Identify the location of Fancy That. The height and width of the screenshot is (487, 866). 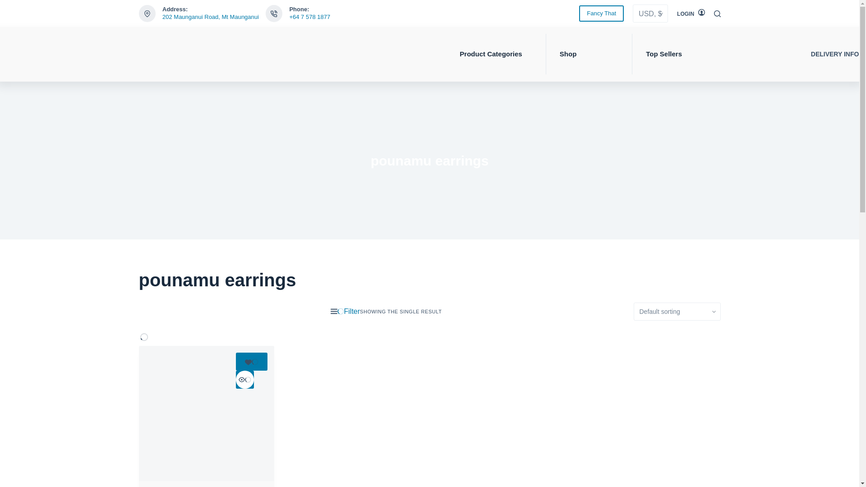
(601, 13).